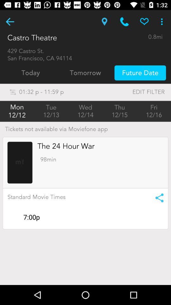 Image resolution: width=171 pixels, height=305 pixels. I want to click on open item next to the the 24 hour icon, so click(20, 163).